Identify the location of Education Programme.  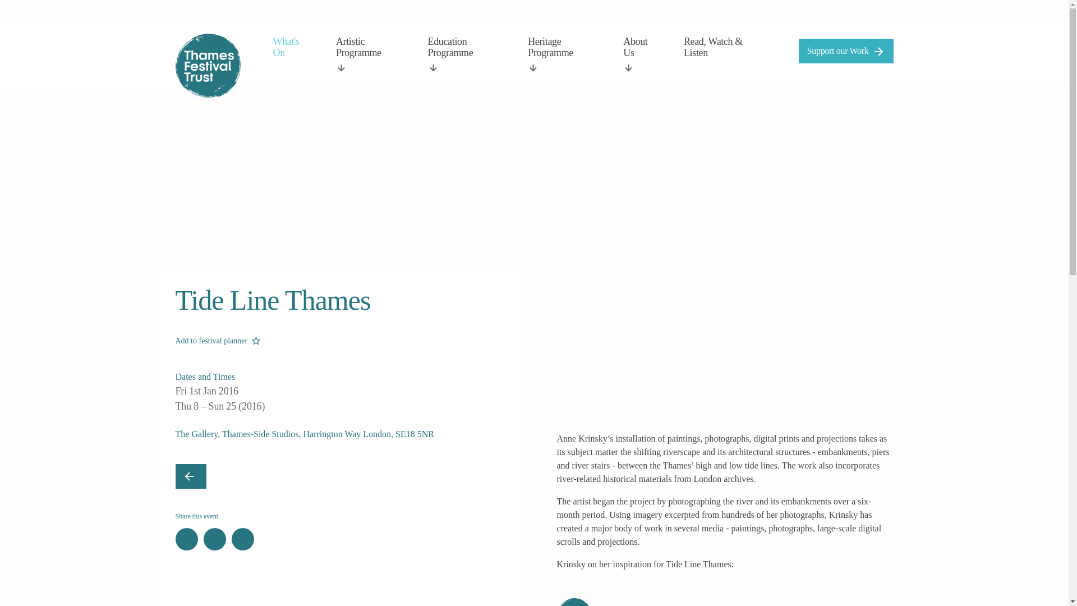
(462, 55).